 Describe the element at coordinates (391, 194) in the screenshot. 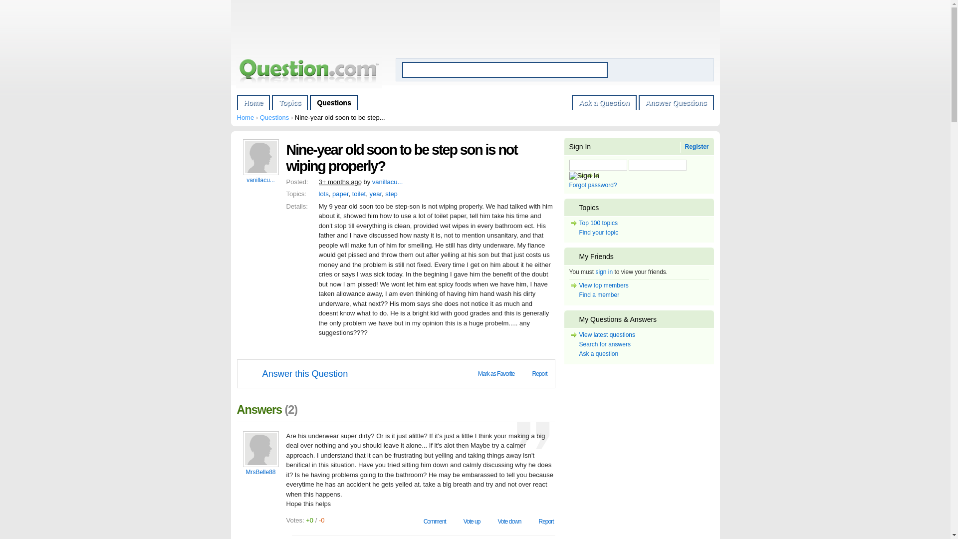

I see `step` at that location.